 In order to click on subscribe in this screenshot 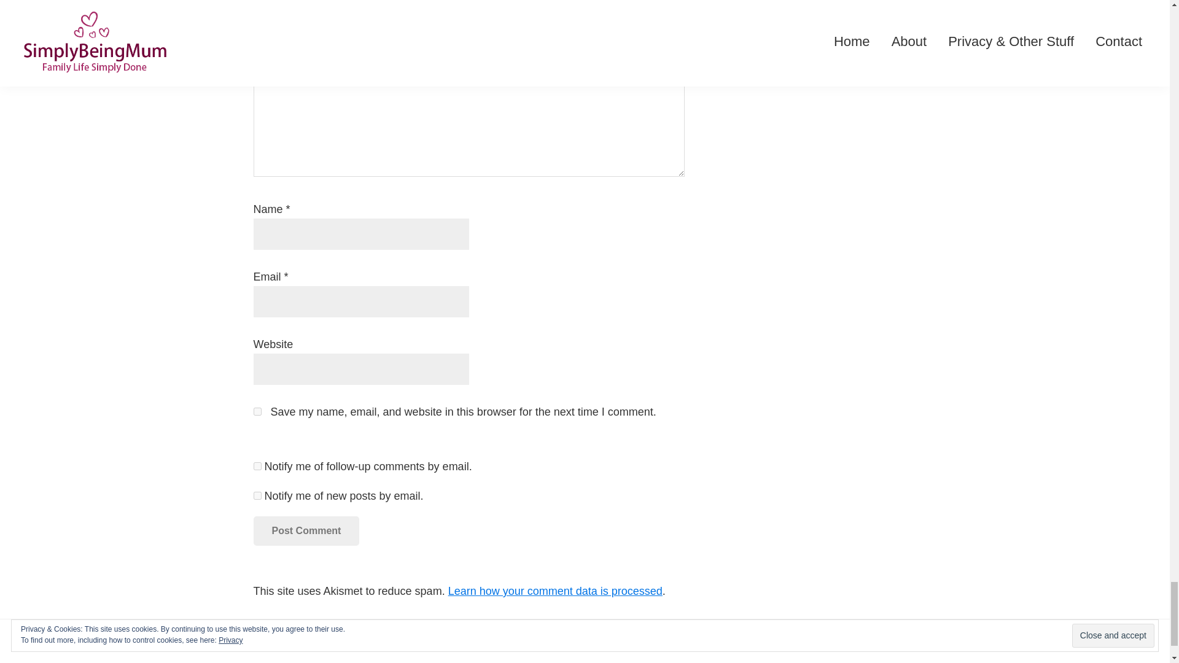, I will do `click(257, 495)`.